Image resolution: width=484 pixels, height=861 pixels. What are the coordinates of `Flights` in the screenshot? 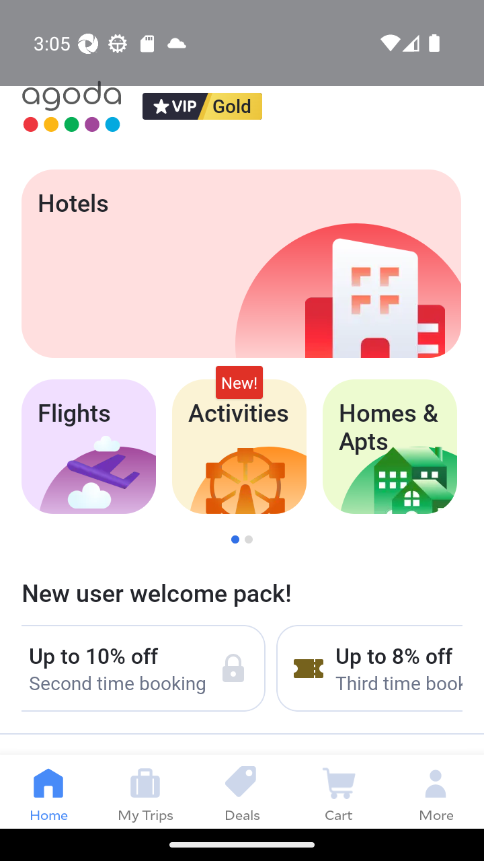 It's located at (88, 447).